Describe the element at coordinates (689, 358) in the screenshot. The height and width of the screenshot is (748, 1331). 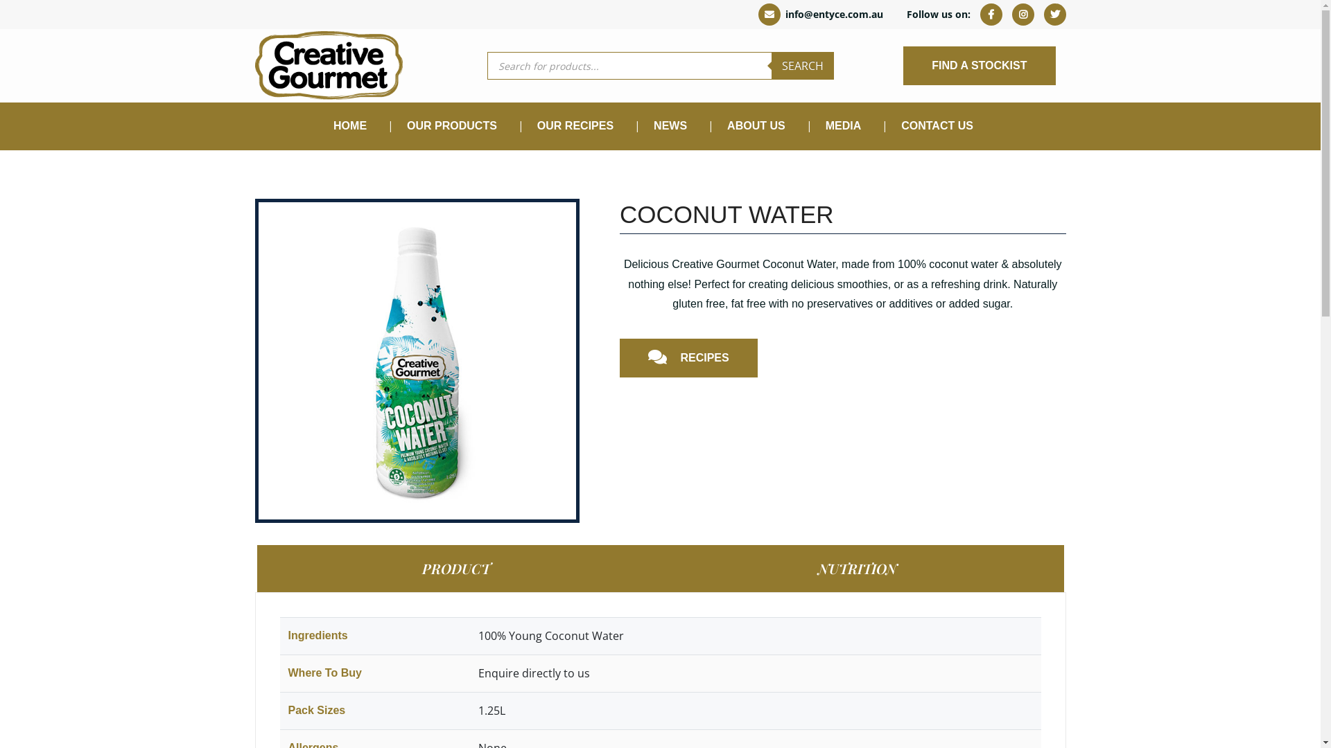
I see `RECIPES` at that location.